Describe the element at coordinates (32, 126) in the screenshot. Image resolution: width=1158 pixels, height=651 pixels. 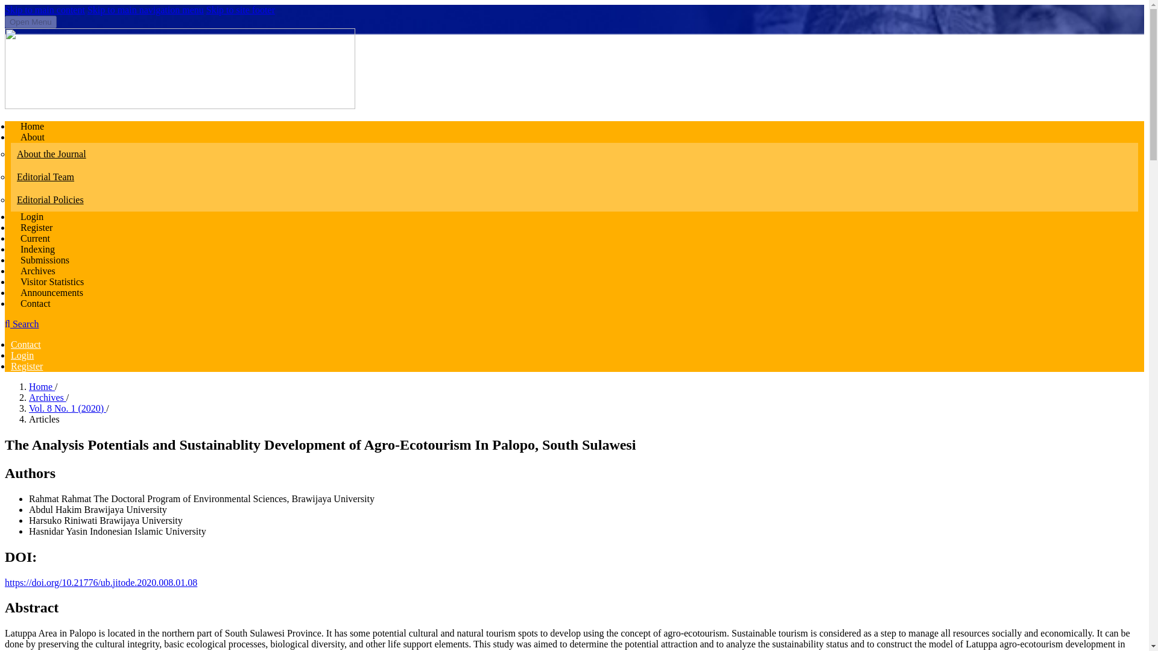
I see `Home` at that location.